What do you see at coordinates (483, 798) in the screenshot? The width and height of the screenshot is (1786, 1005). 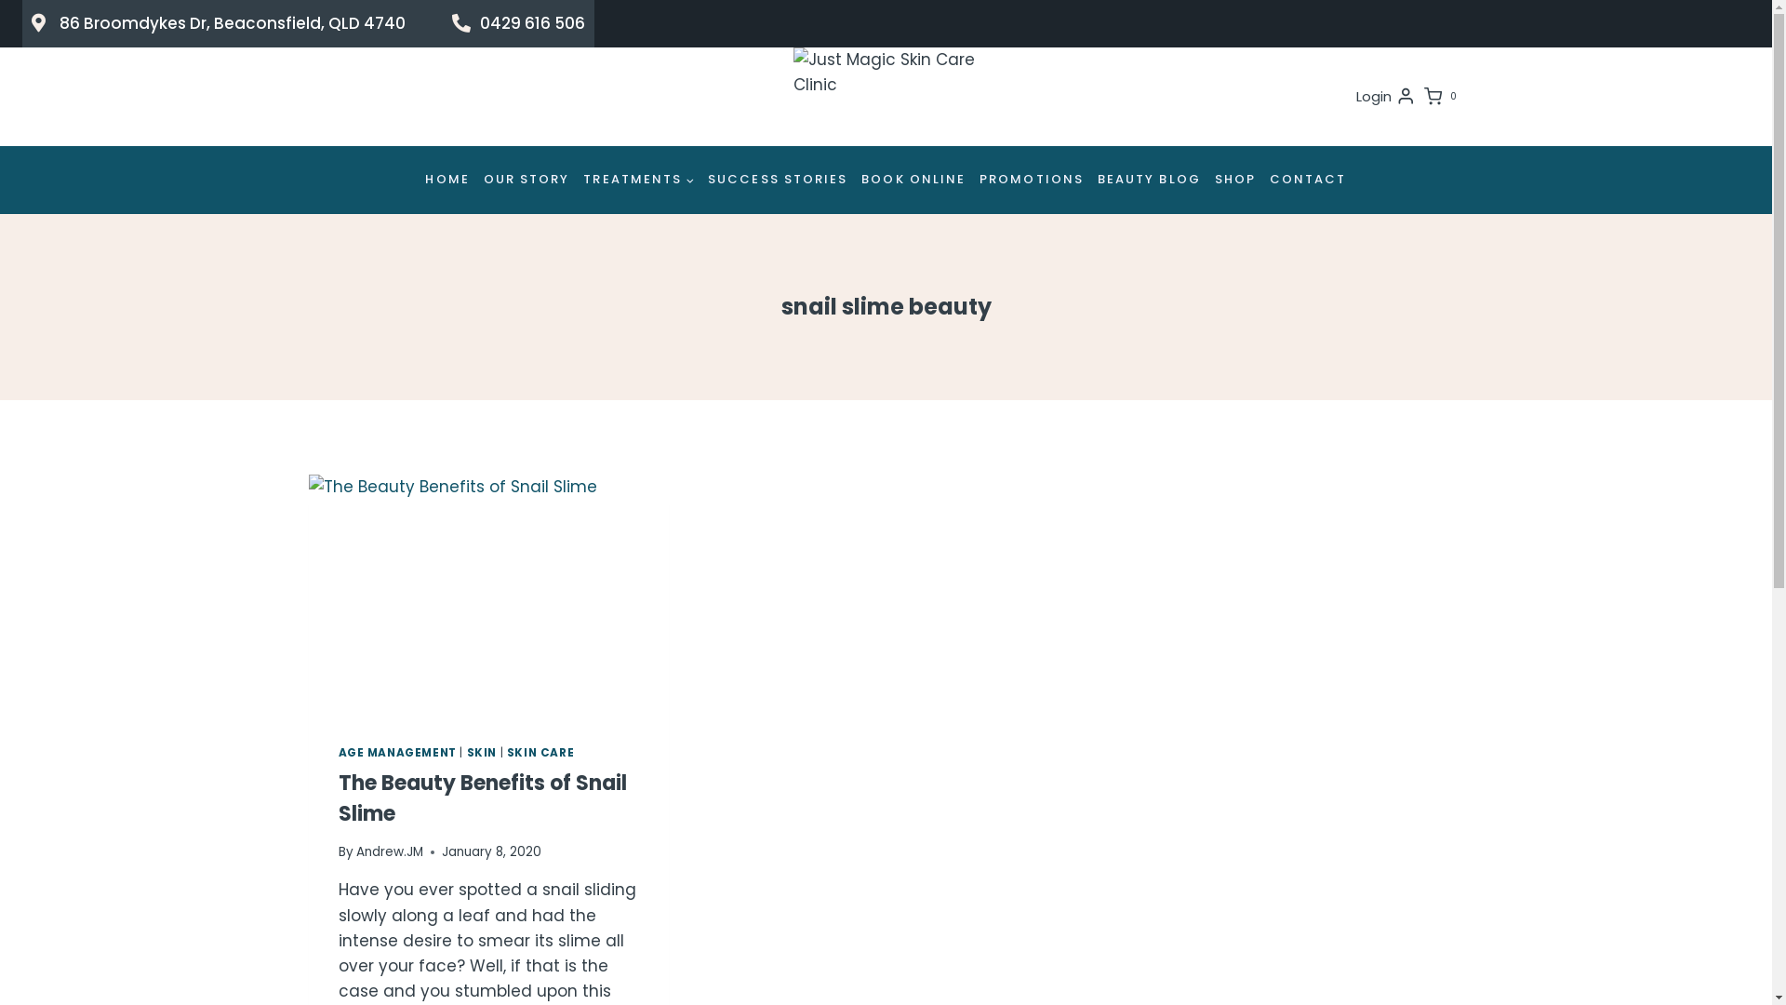 I see `The Beauty Benefits of Snail Slime` at bounding box center [483, 798].